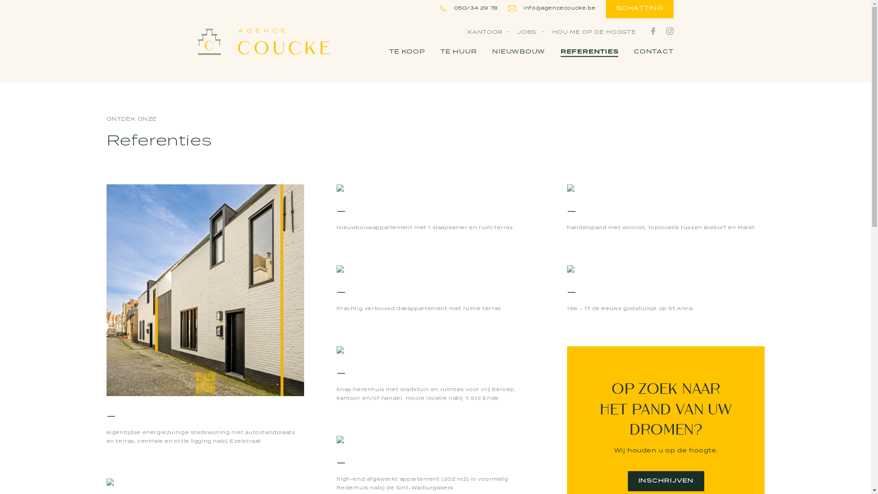 The width and height of the screenshot is (878, 494). I want to click on JOBS, so click(527, 32).